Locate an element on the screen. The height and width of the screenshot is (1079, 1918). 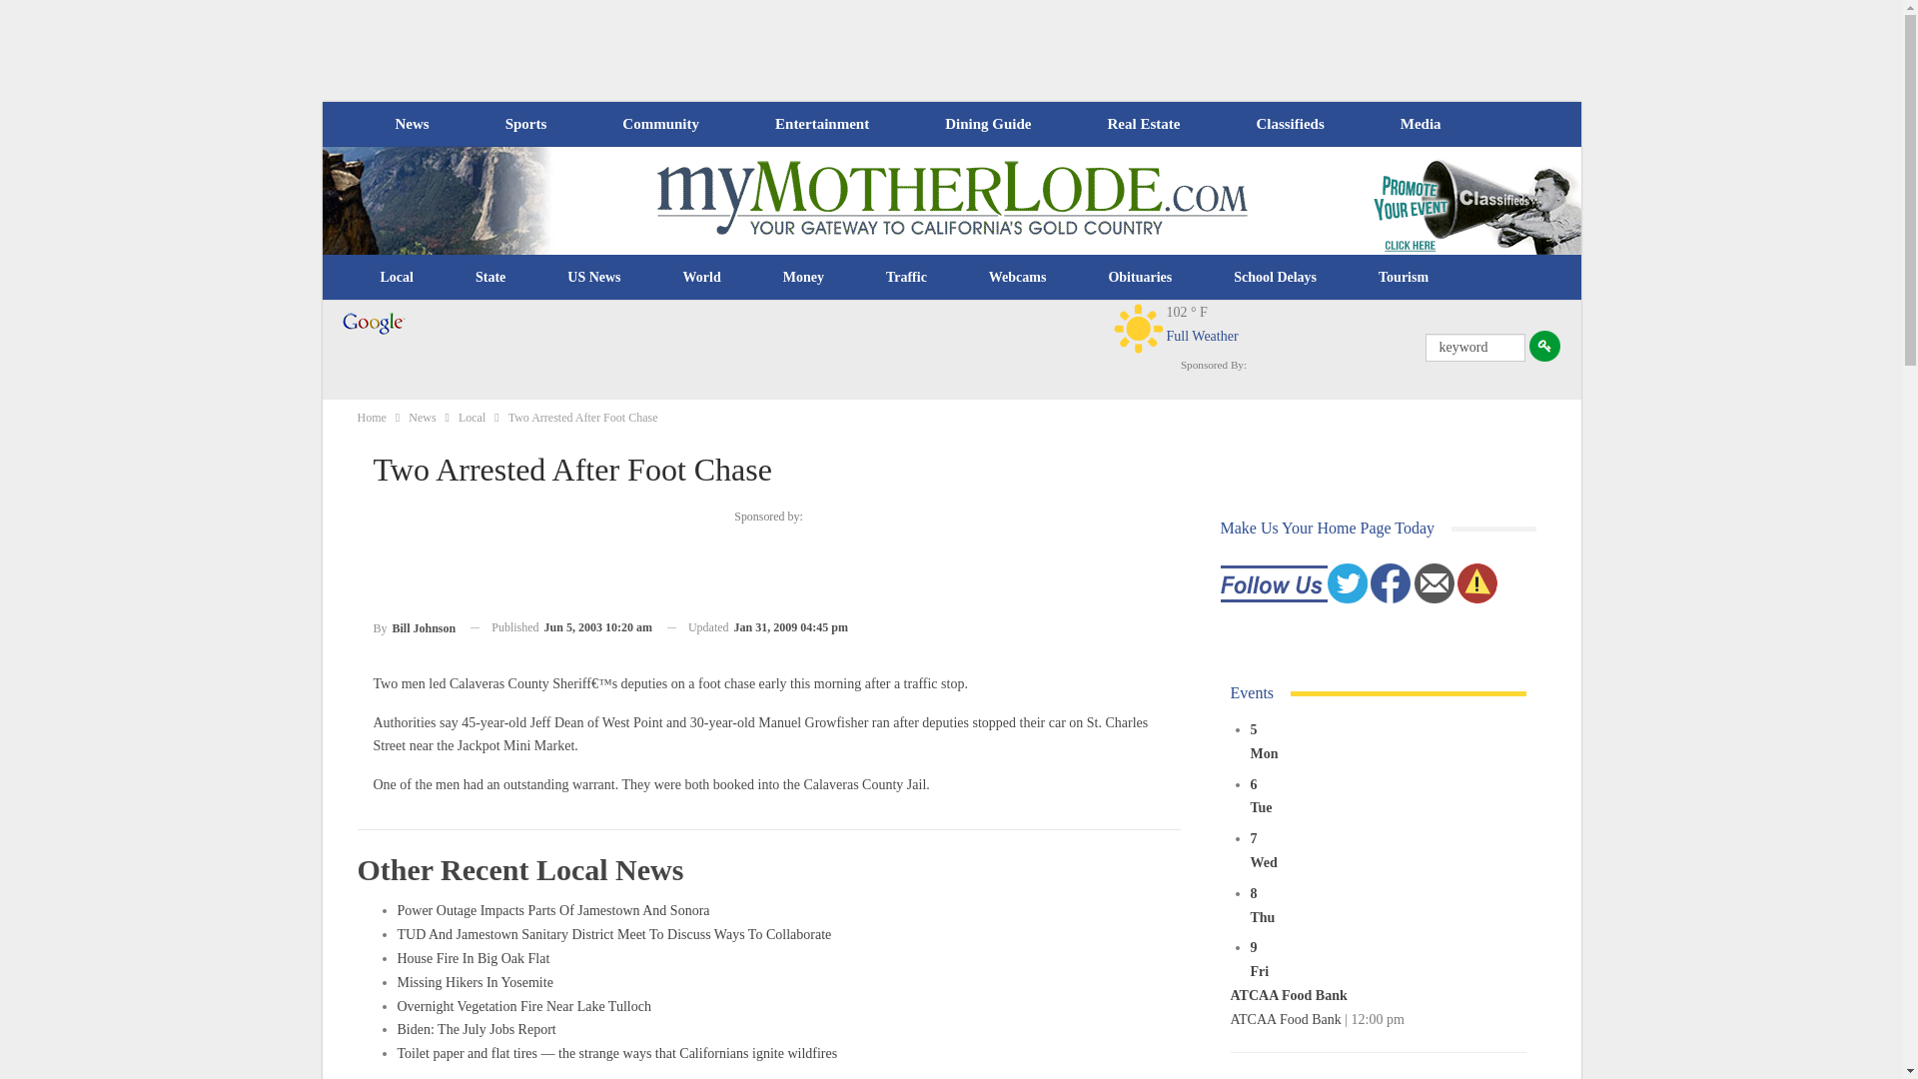
Traffic is located at coordinates (906, 278).